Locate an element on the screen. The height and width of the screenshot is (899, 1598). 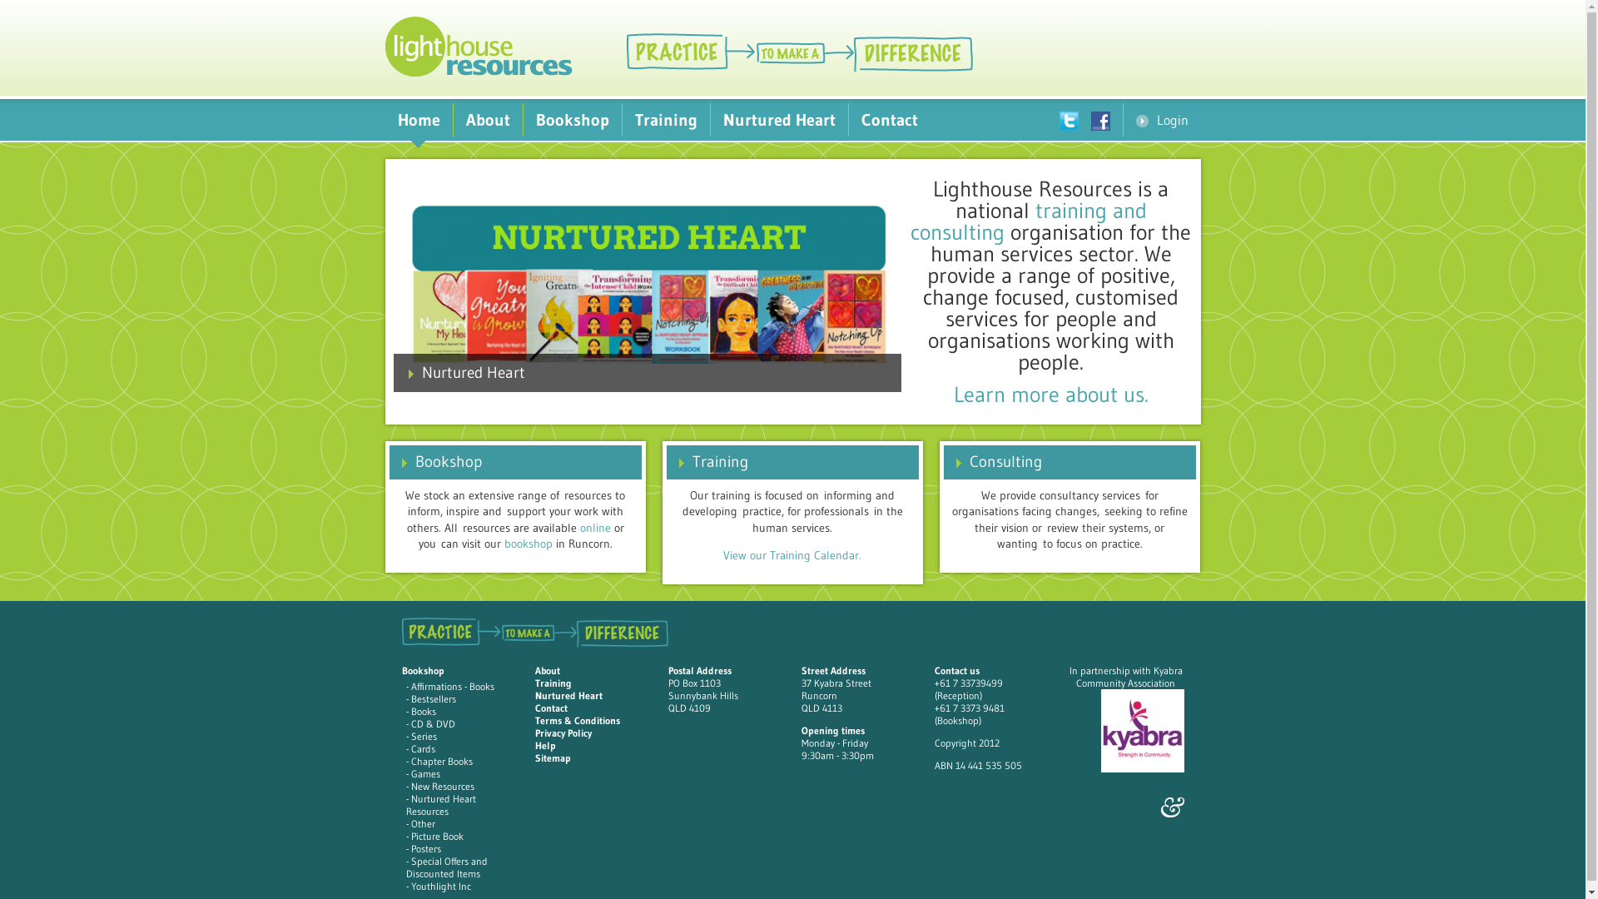
Bestsellers is located at coordinates (433, 699).